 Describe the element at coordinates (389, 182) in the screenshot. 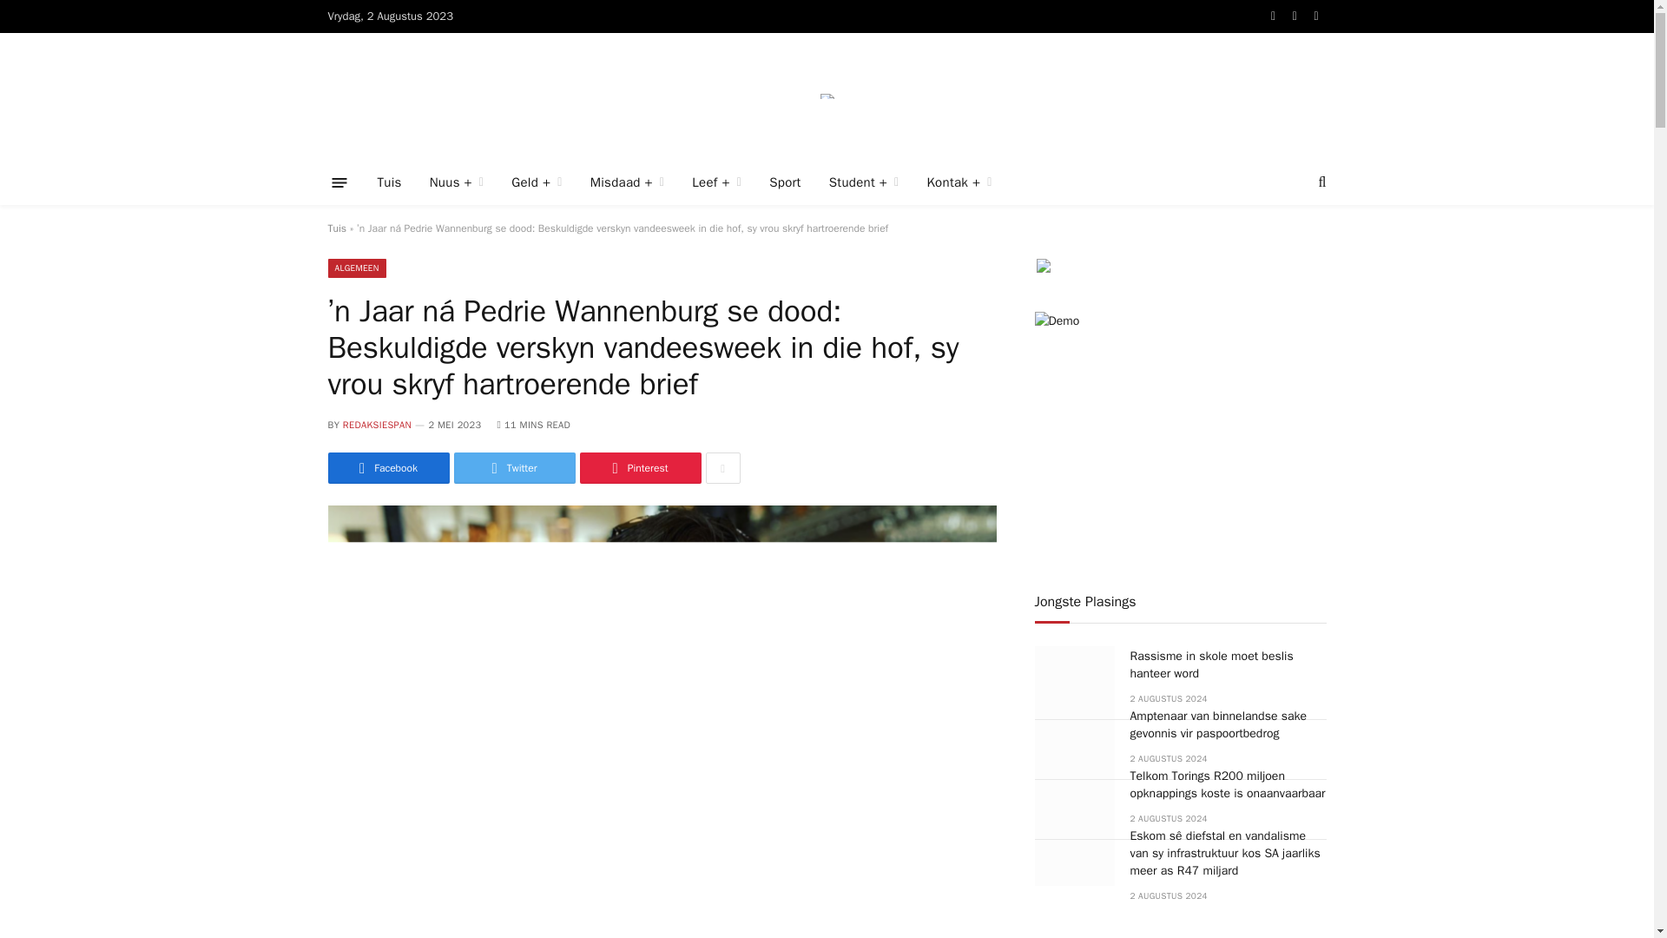

I see `Tuis` at that location.